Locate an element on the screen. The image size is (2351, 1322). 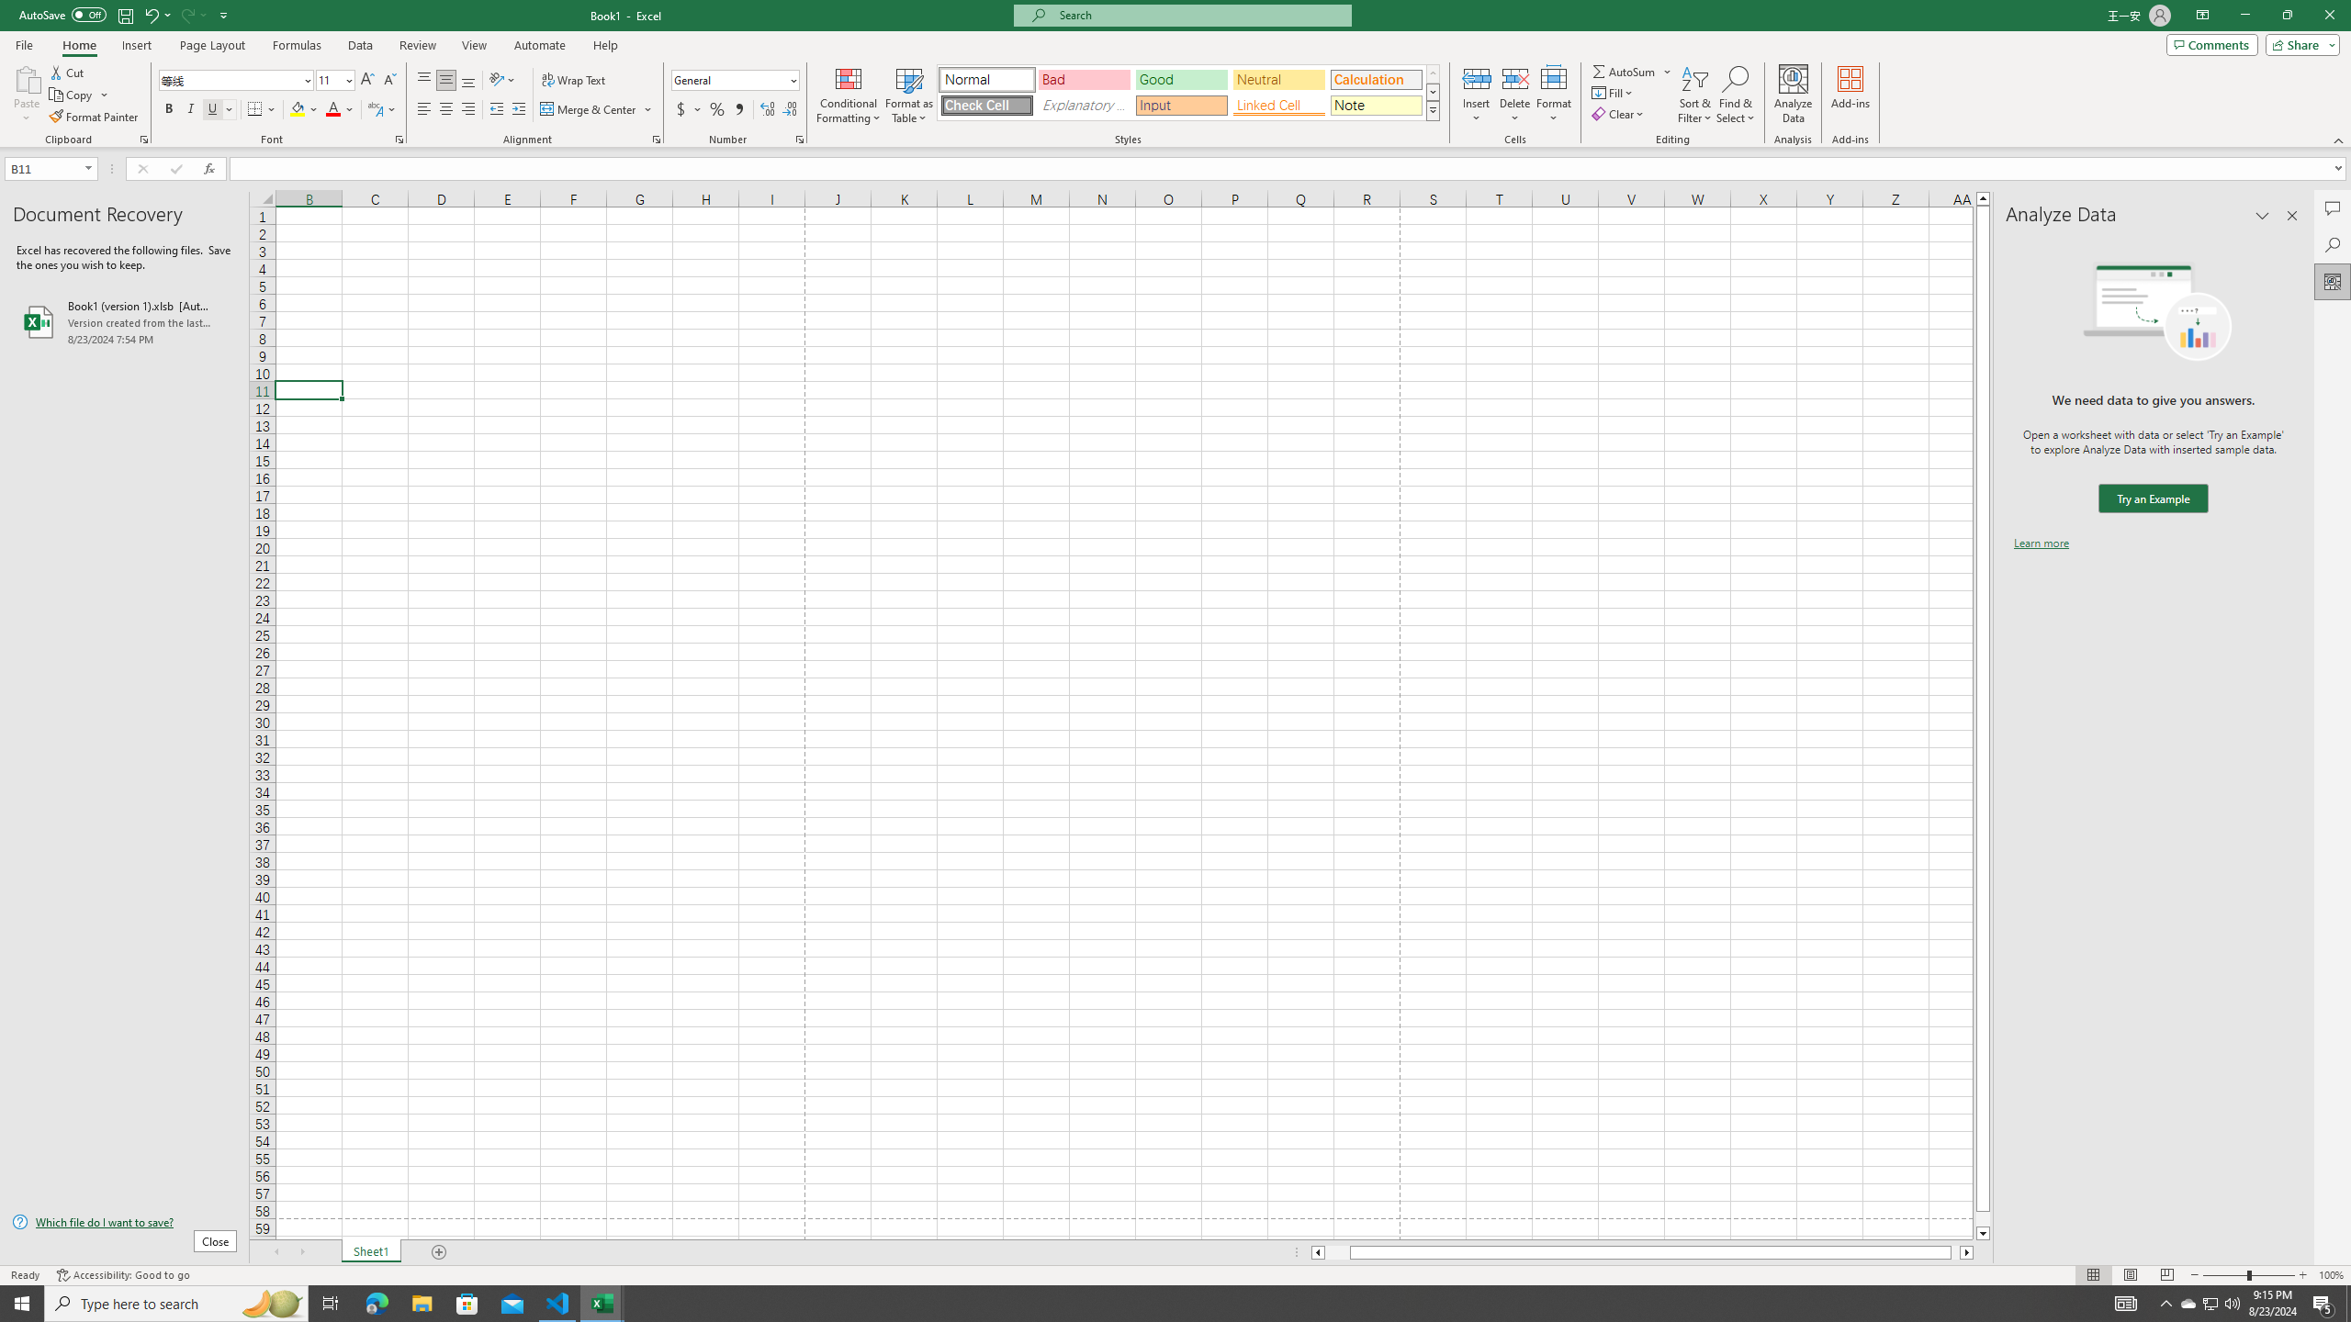
Bold is located at coordinates (169, 110).